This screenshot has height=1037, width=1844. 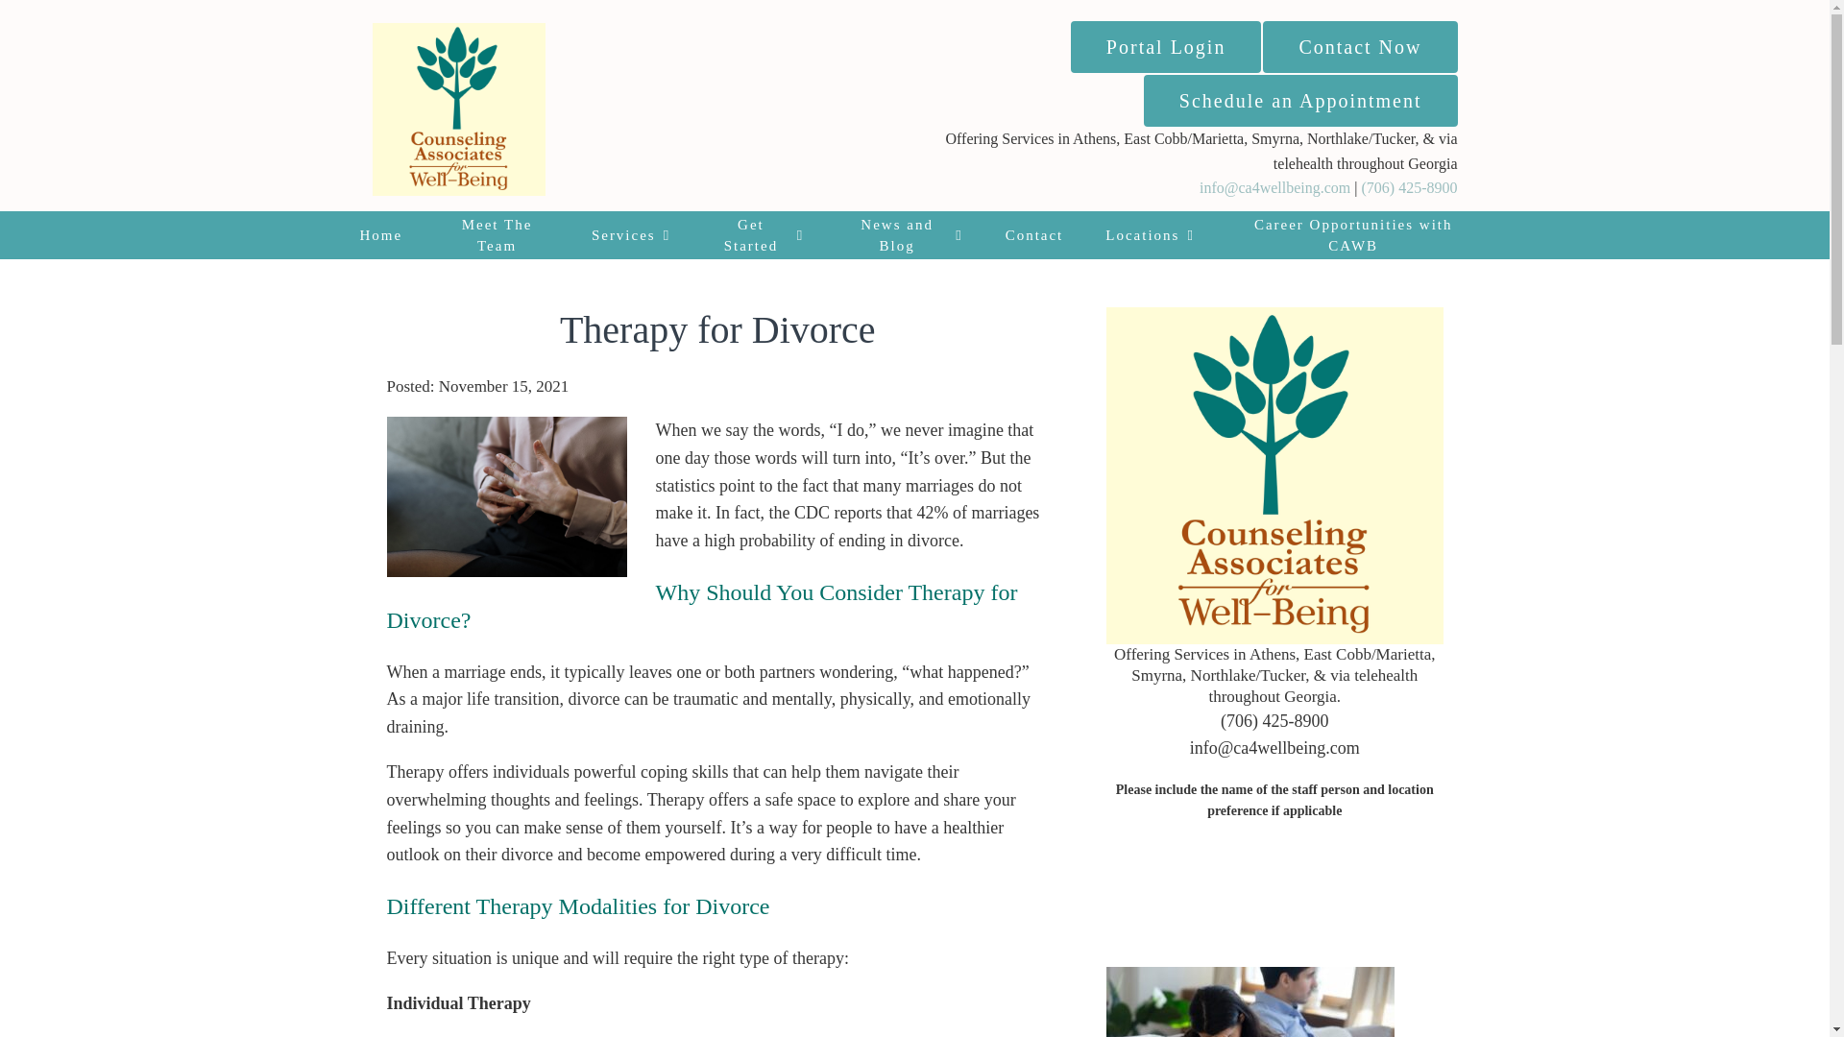 What do you see at coordinates (630, 235) in the screenshot?
I see `Services` at bounding box center [630, 235].